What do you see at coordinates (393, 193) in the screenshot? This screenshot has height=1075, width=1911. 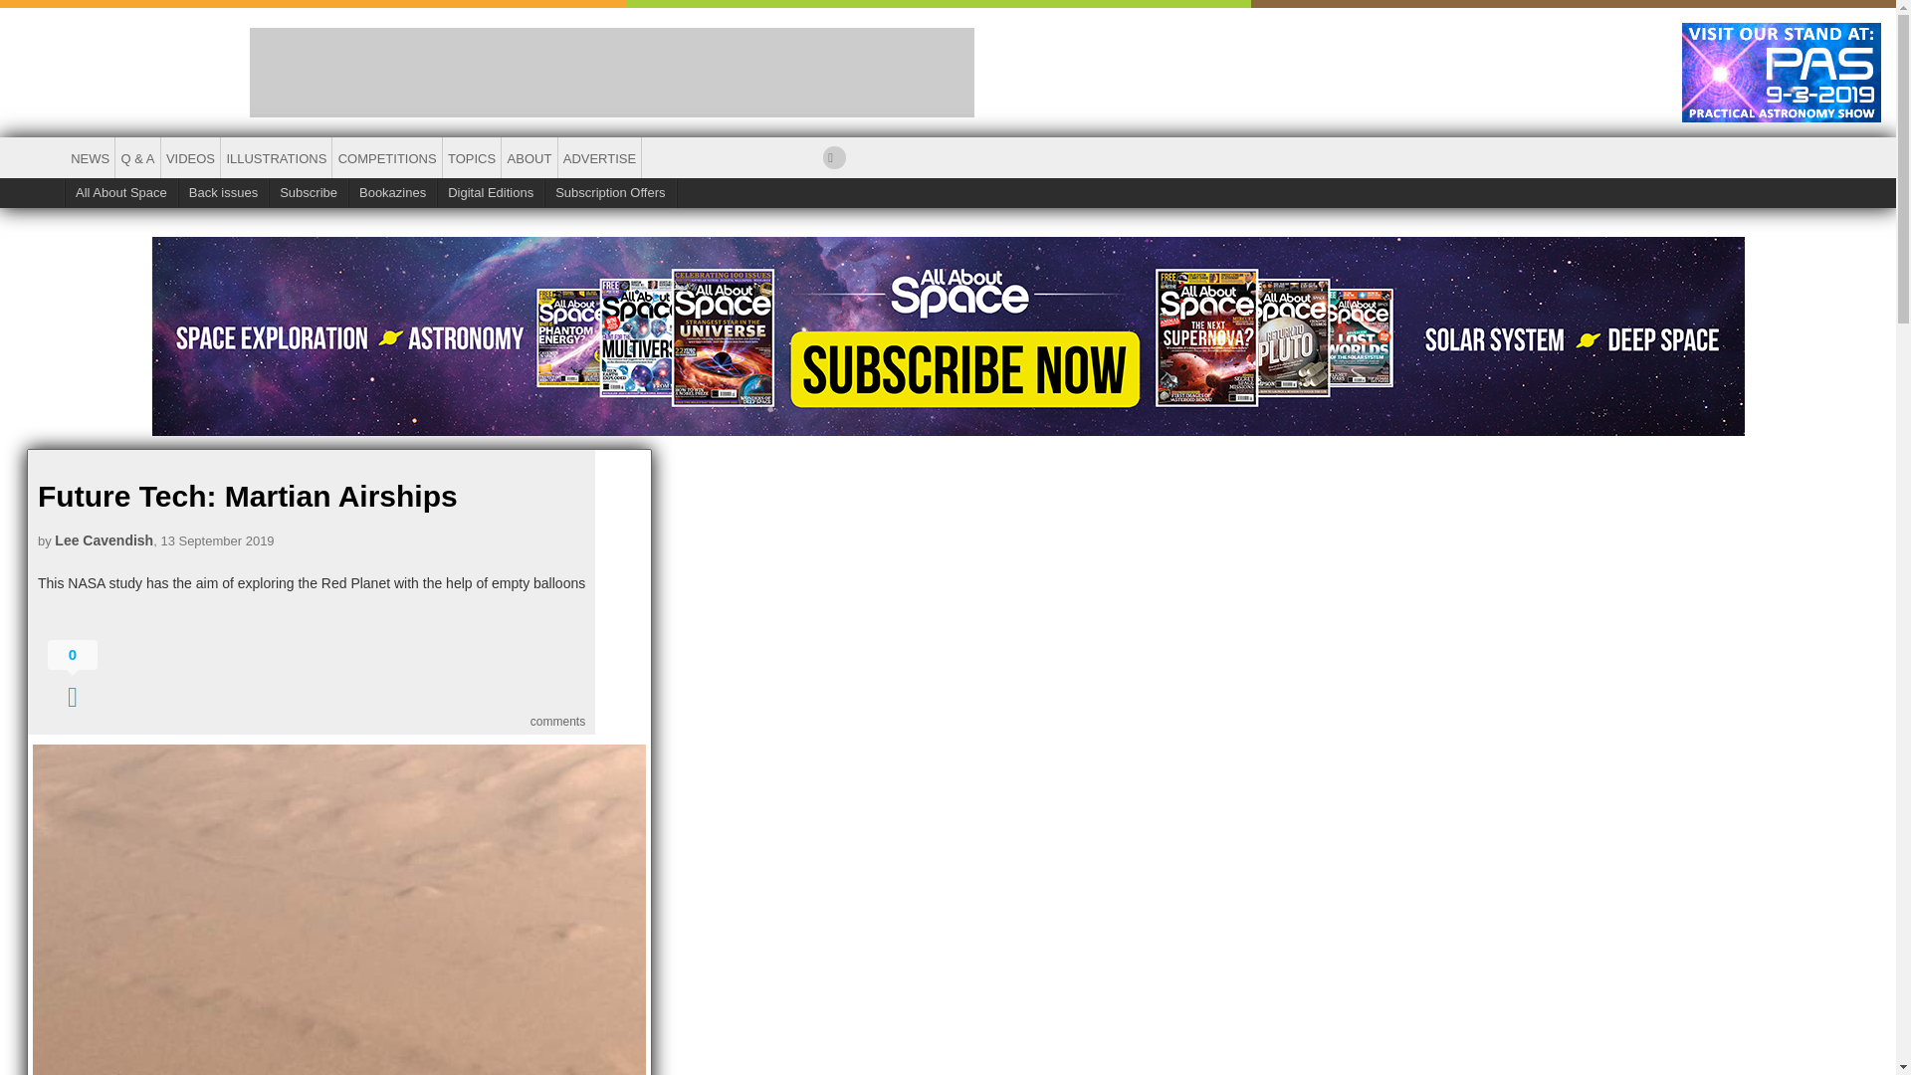 I see `Bookazines` at bounding box center [393, 193].